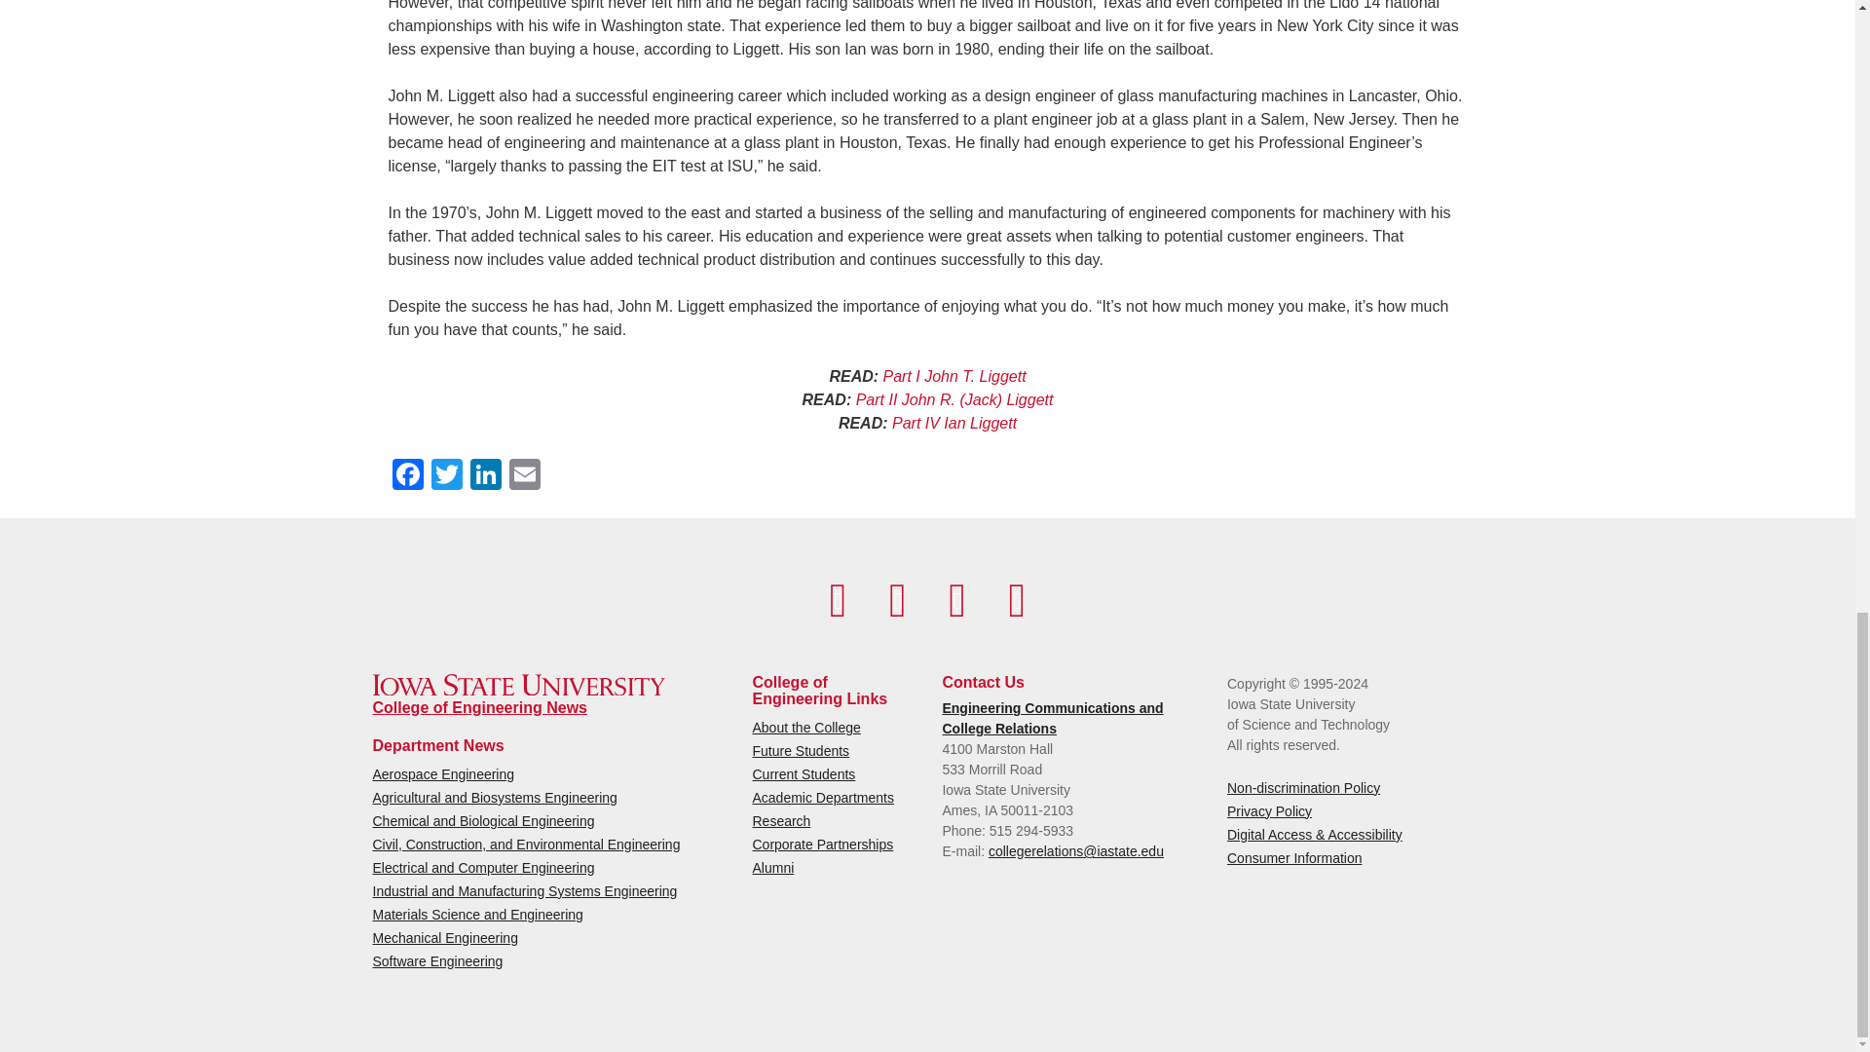 The width and height of the screenshot is (1870, 1052). What do you see at coordinates (518, 685) in the screenshot?
I see `Iowa State University` at bounding box center [518, 685].